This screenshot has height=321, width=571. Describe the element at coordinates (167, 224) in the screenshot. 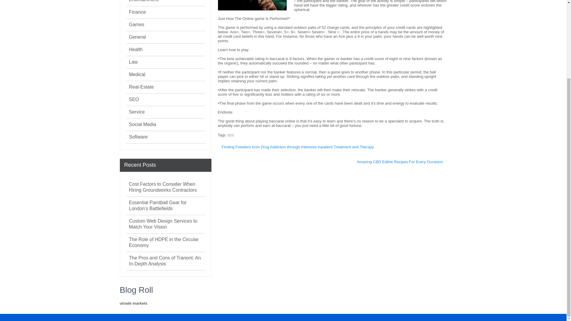

I see `Custom Web Design Services to Match Your Vision` at that location.